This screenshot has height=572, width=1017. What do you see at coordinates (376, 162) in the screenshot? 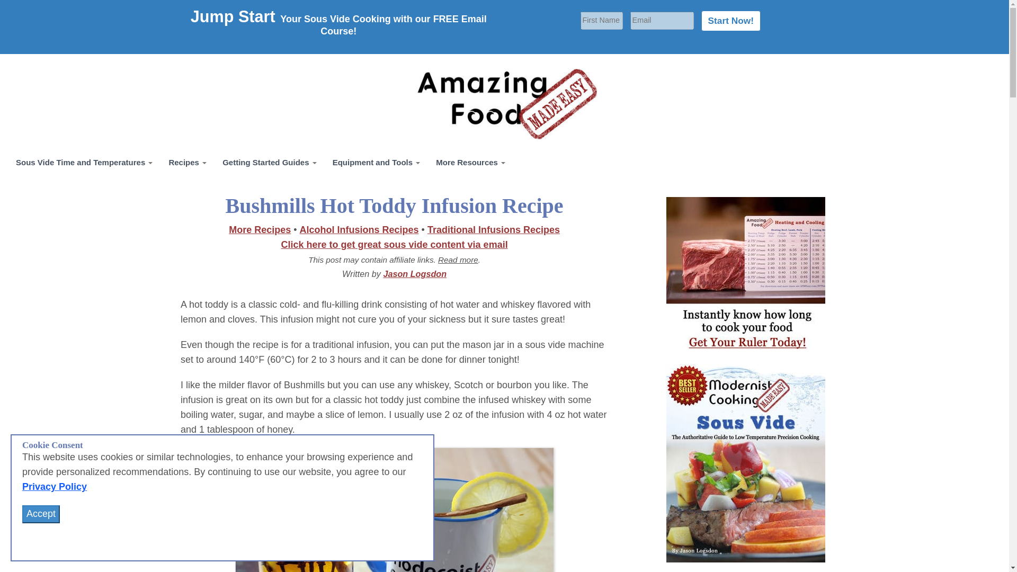
I see `Equipment and Tools` at bounding box center [376, 162].